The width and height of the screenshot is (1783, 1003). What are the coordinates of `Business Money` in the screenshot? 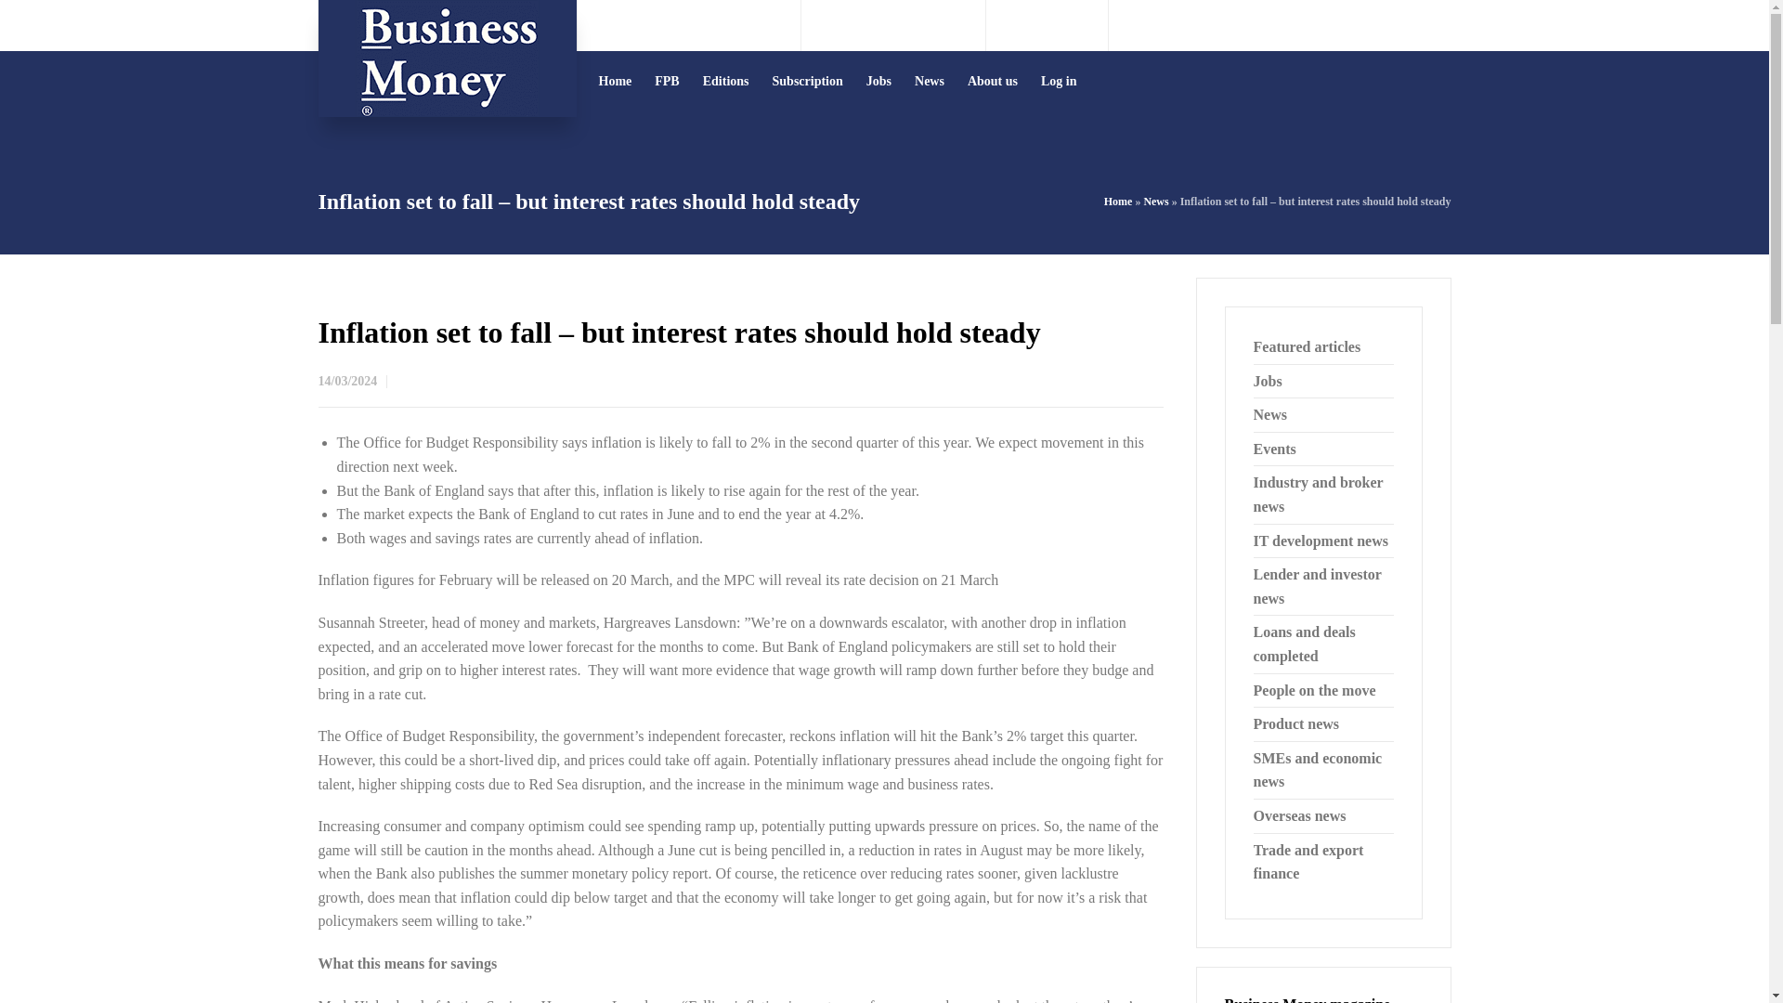 It's located at (446, 59).